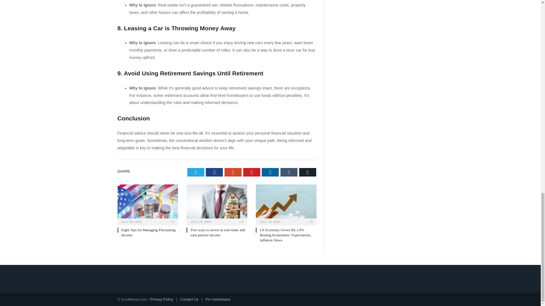 This screenshot has width=545, height=306. Describe the element at coordinates (251, 177) in the screenshot. I see `Pinterest` at that location.